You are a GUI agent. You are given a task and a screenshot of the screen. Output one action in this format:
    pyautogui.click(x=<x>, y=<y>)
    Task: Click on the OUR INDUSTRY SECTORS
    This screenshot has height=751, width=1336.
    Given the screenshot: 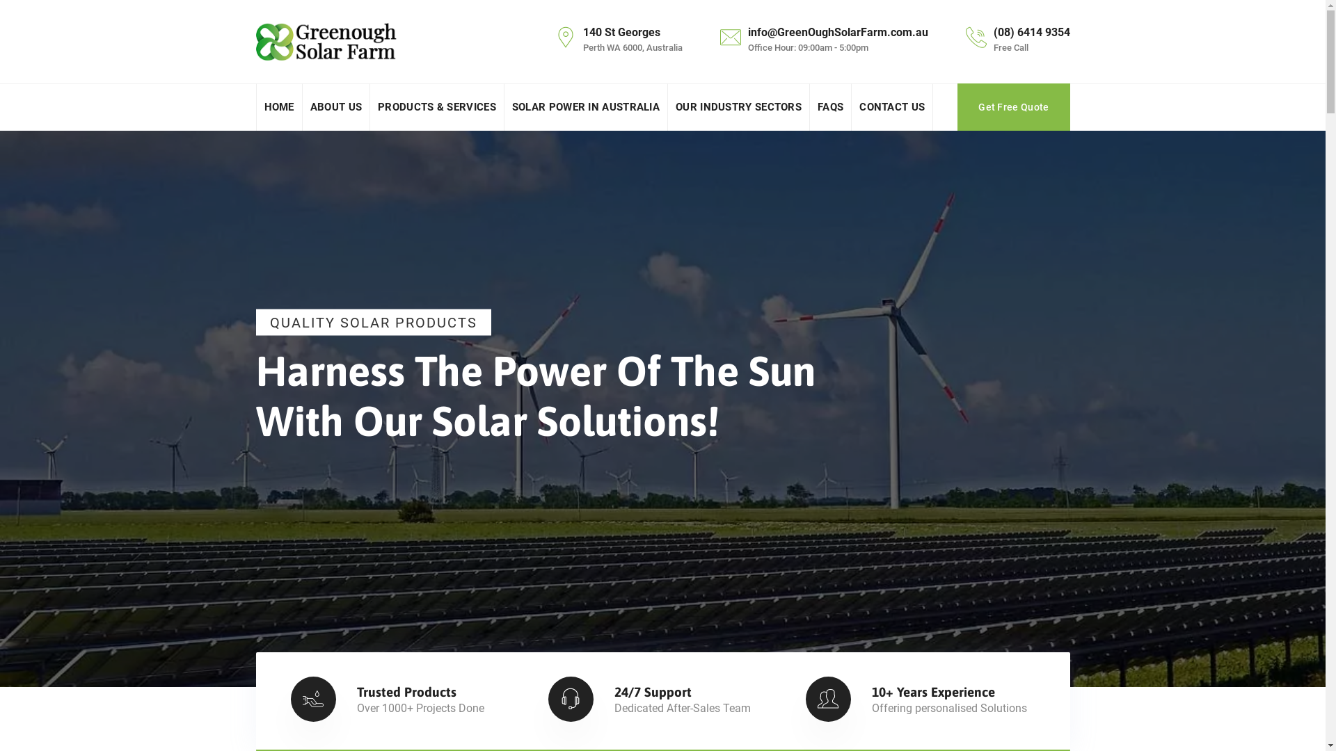 What is the action you would take?
    pyautogui.click(x=739, y=107)
    